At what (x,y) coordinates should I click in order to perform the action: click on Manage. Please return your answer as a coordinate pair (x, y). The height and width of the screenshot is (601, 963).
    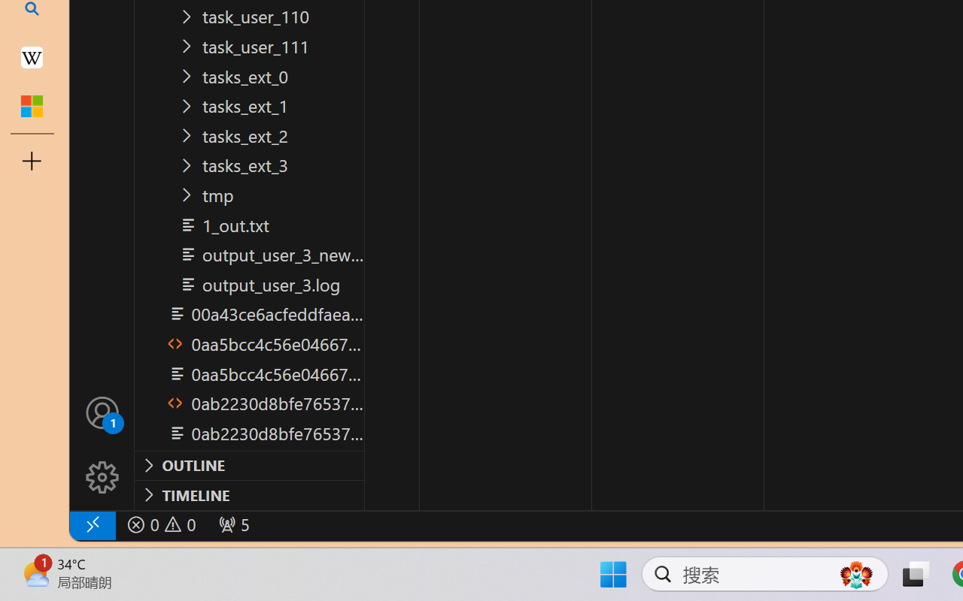
    Looking at the image, I should click on (102, 445).